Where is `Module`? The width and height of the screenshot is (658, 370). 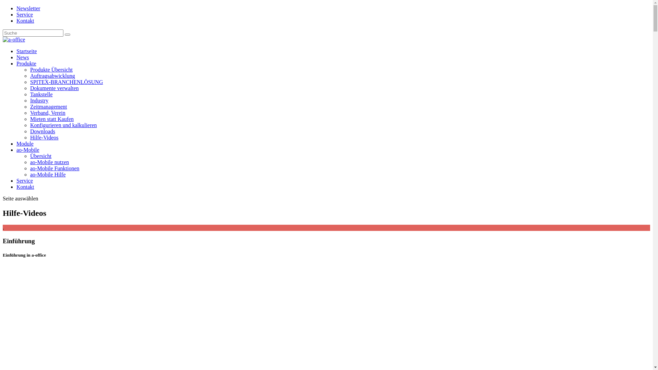 Module is located at coordinates (25, 144).